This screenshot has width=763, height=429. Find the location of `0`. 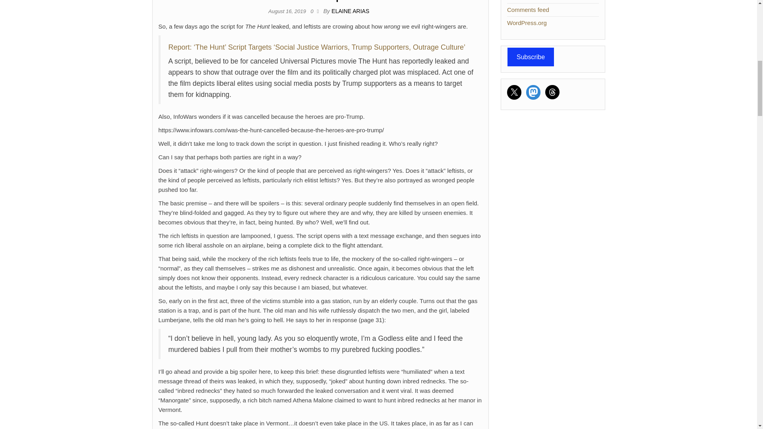

0 is located at coordinates (314, 11).